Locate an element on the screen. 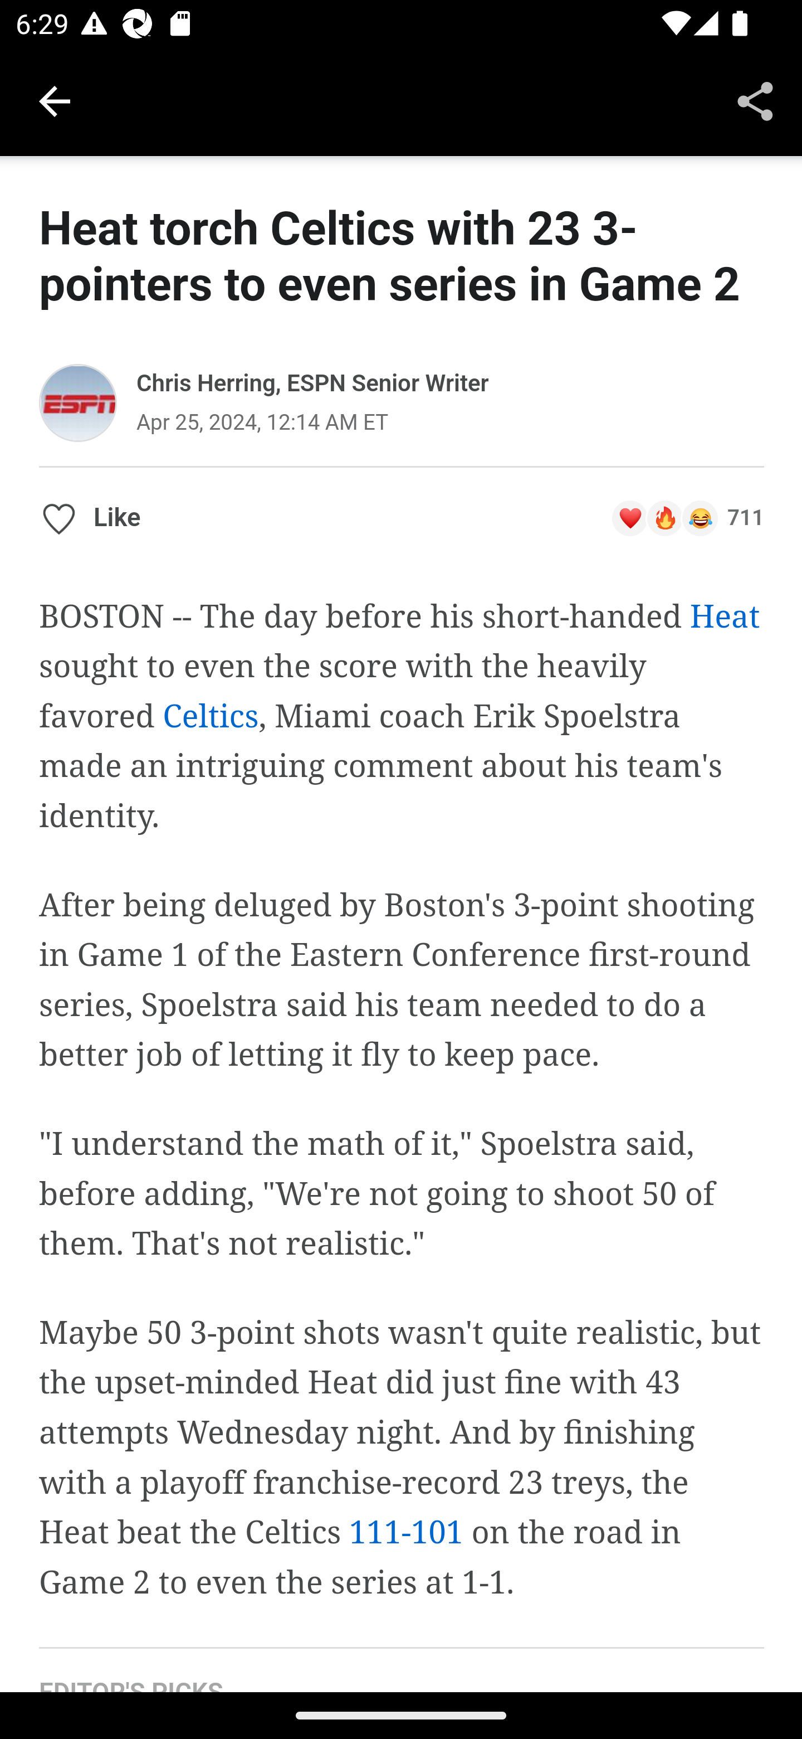 The image size is (802, 1739). Share is located at coordinates (755, 100).